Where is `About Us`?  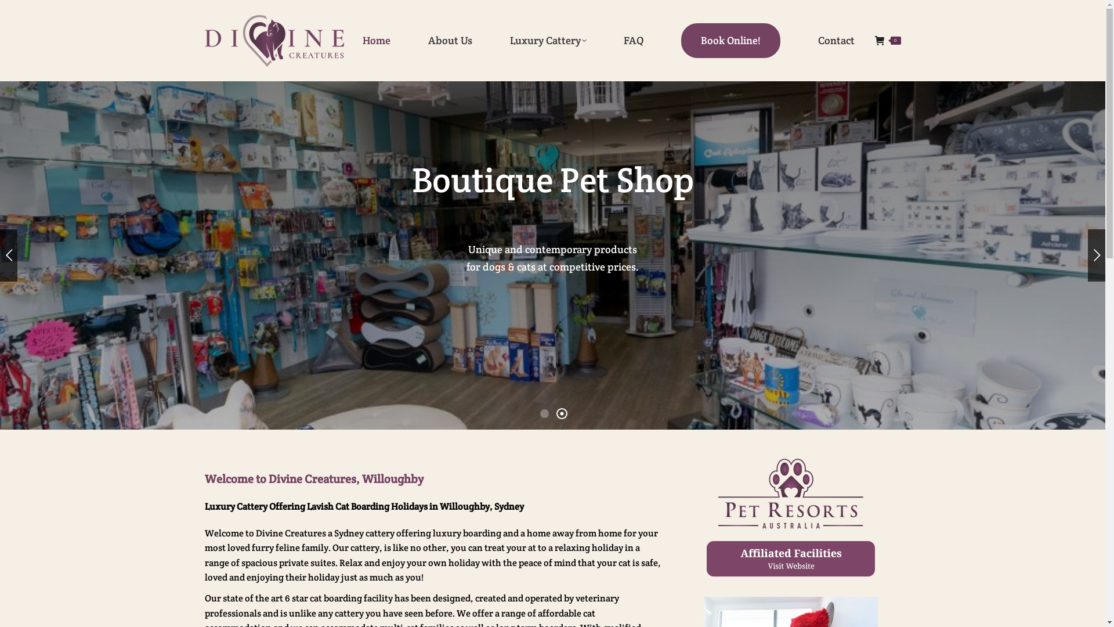
About Us is located at coordinates (450, 41).